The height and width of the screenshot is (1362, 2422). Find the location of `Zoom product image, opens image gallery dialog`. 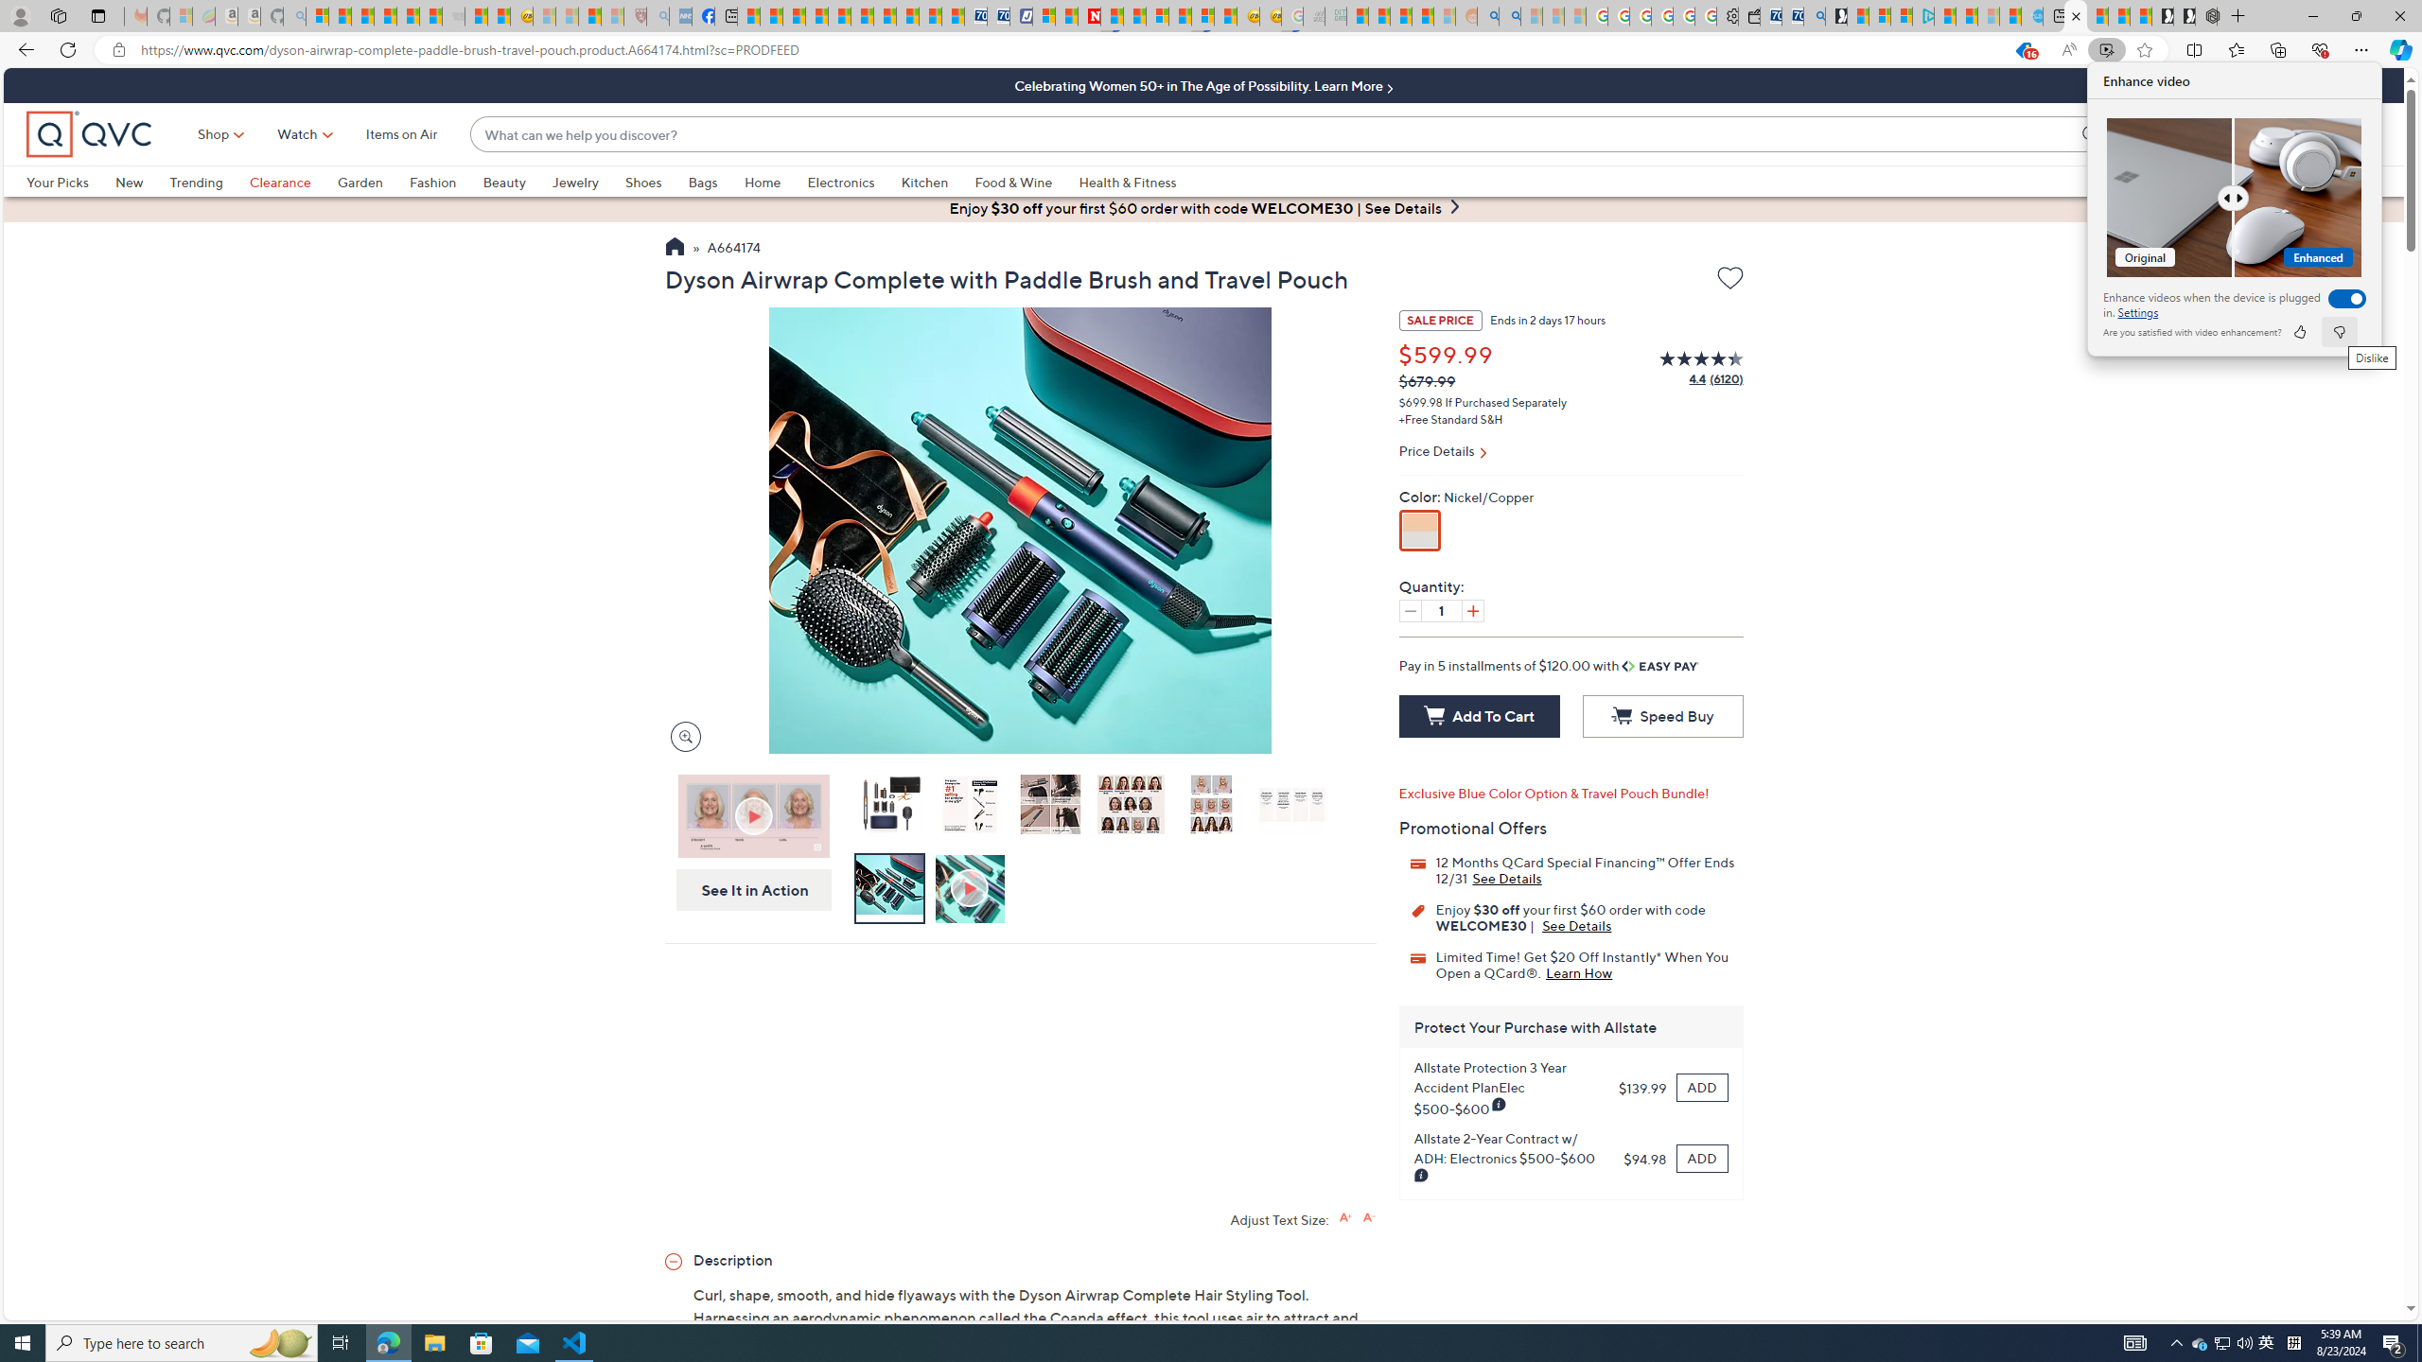

Zoom product image, opens image gallery dialog is located at coordinates (680, 736).